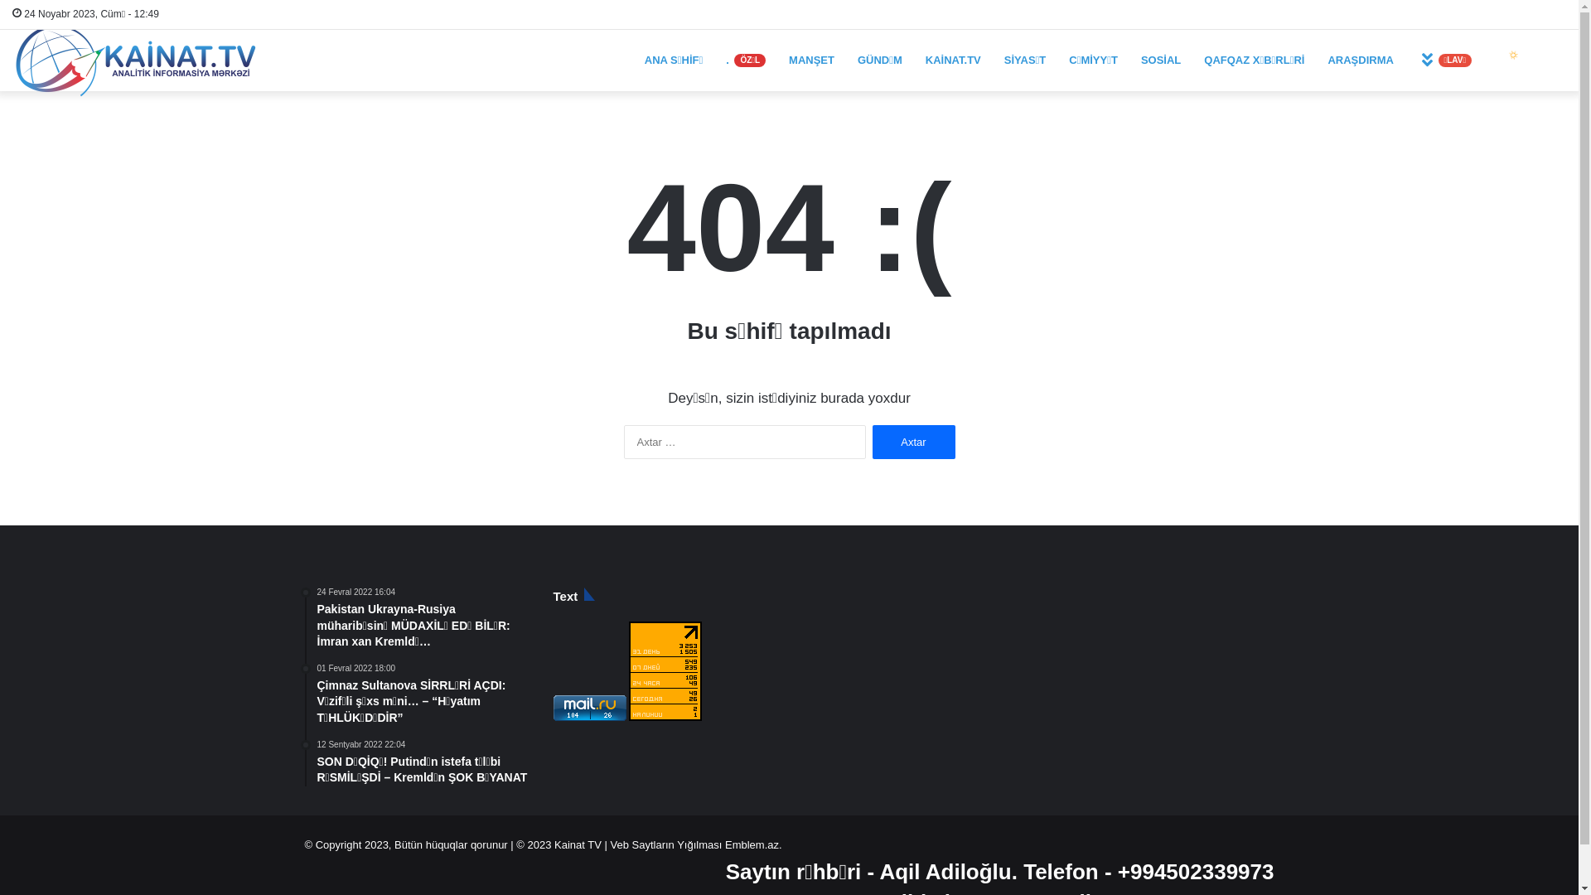  I want to click on Emblem.az, so click(751, 845).